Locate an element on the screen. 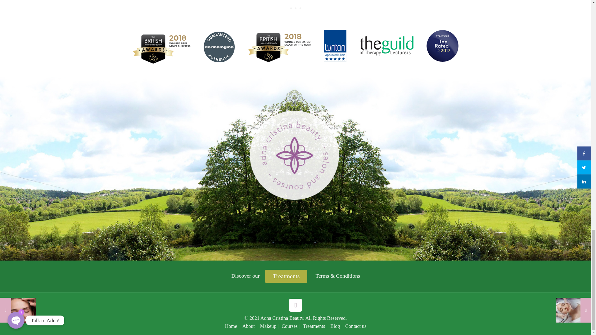  Courses is located at coordinates (289, 326).